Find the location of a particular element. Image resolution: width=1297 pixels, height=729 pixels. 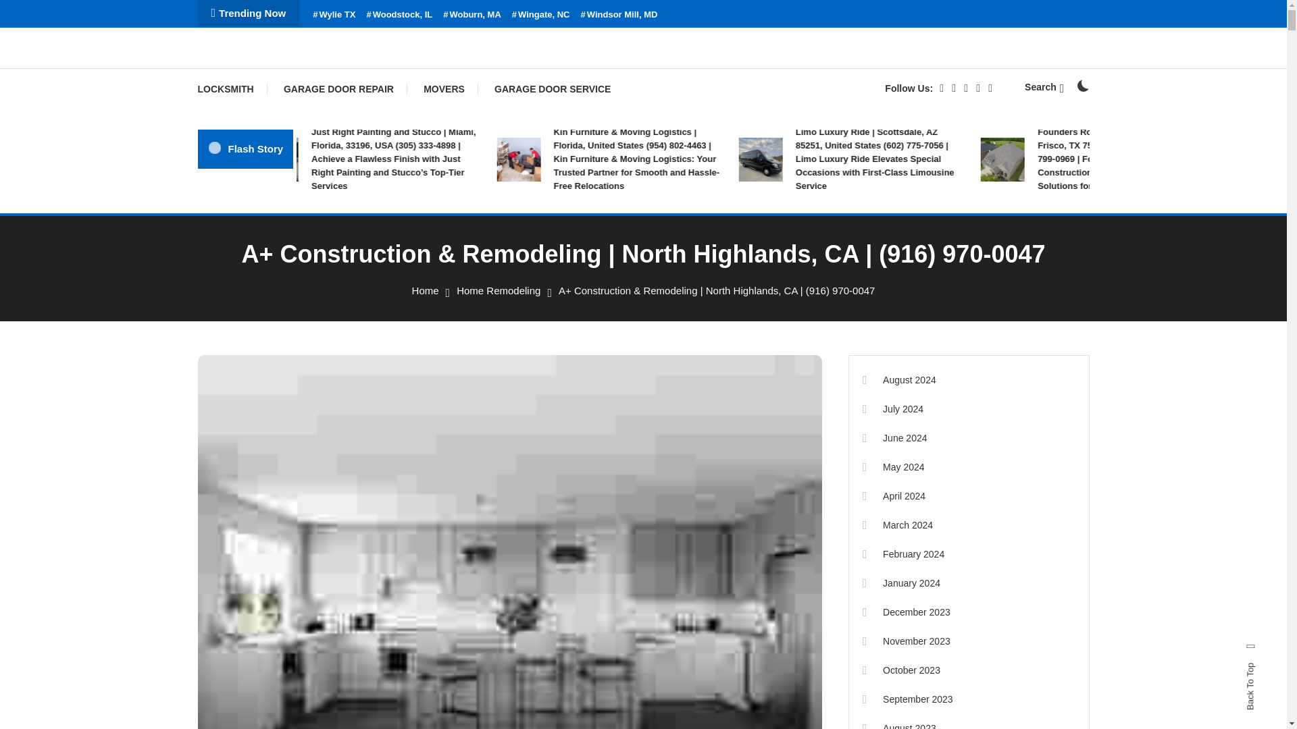

Search is located at coordinates (1044, 86).